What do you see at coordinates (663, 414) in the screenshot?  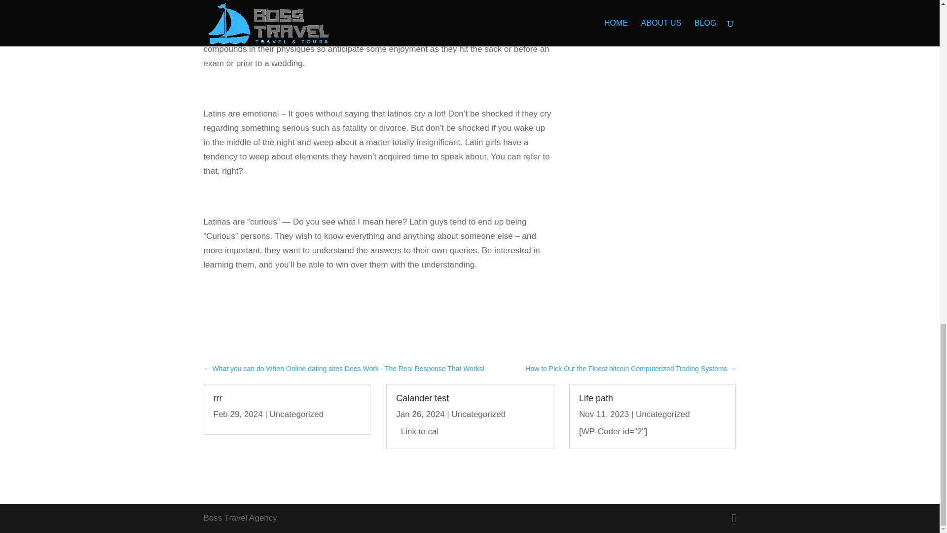 I see `Uncategorized` at bounding box center [663, 414].